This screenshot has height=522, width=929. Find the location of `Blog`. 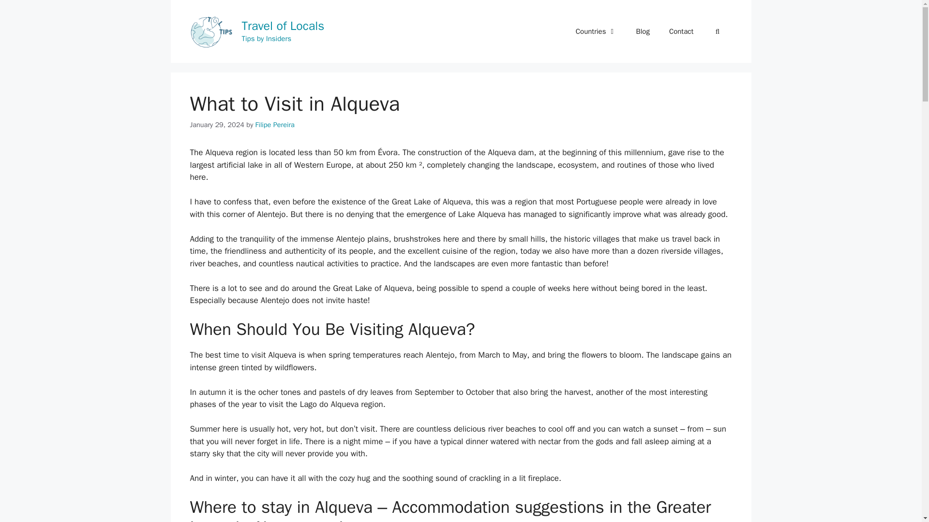

Blog is located at coordinates (643, 31).